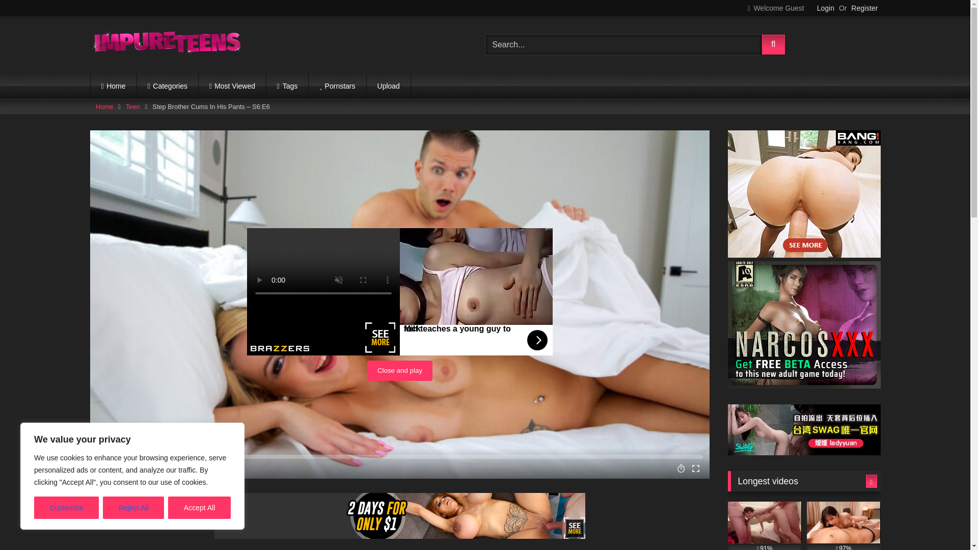 The height and width of the screenshot is (550, 978). I want to click on Home, so click(114, 86).